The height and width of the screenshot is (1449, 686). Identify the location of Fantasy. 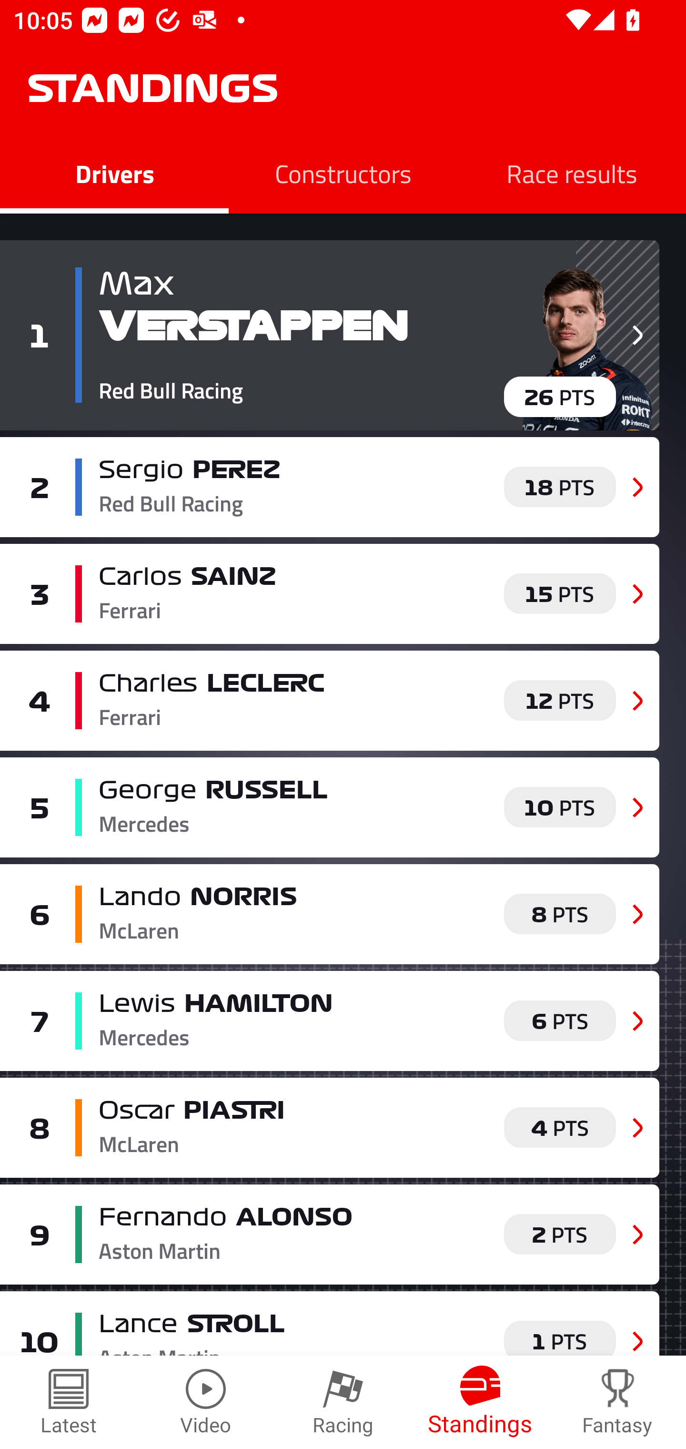
(617, 1402).